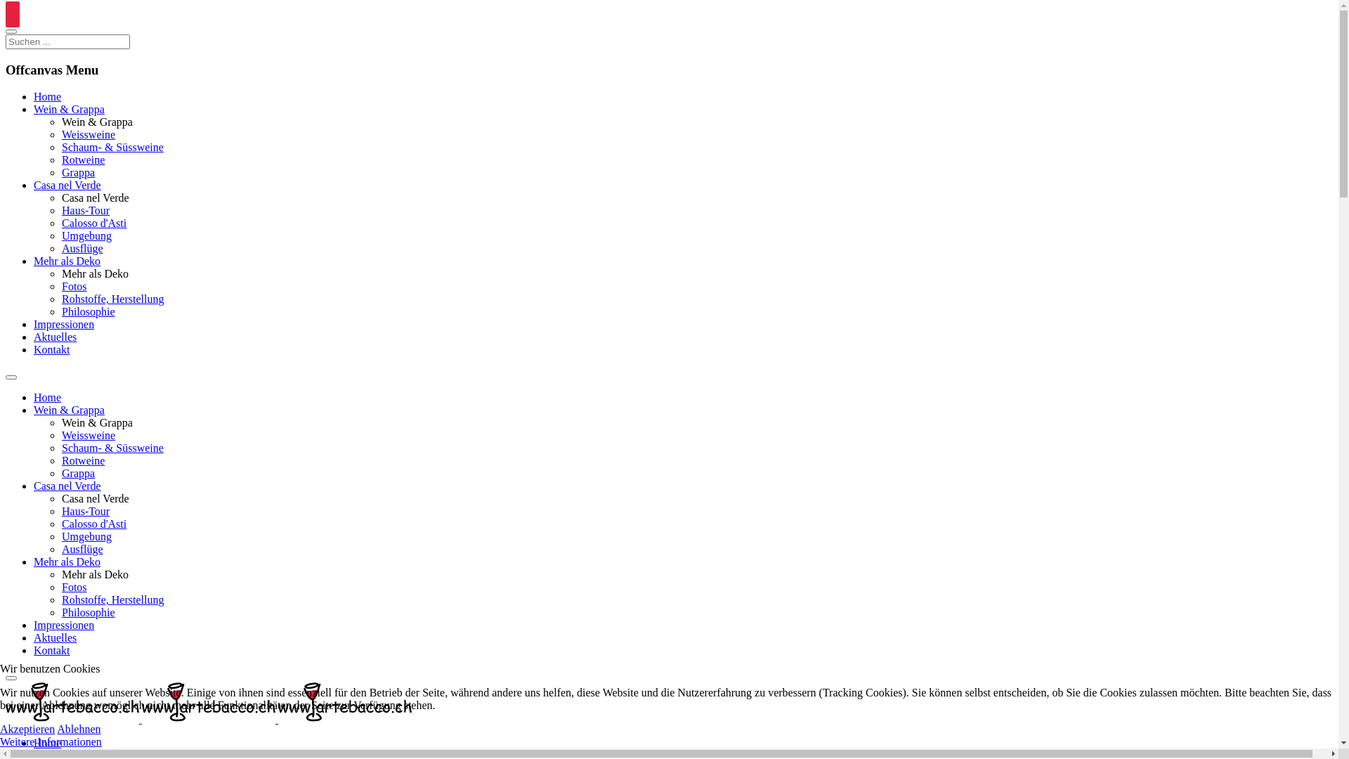 Image resolution: width=1349 pixels, height=759 pixels. I want to click on Rohstoffe, Herstellung, so click(112, 299).